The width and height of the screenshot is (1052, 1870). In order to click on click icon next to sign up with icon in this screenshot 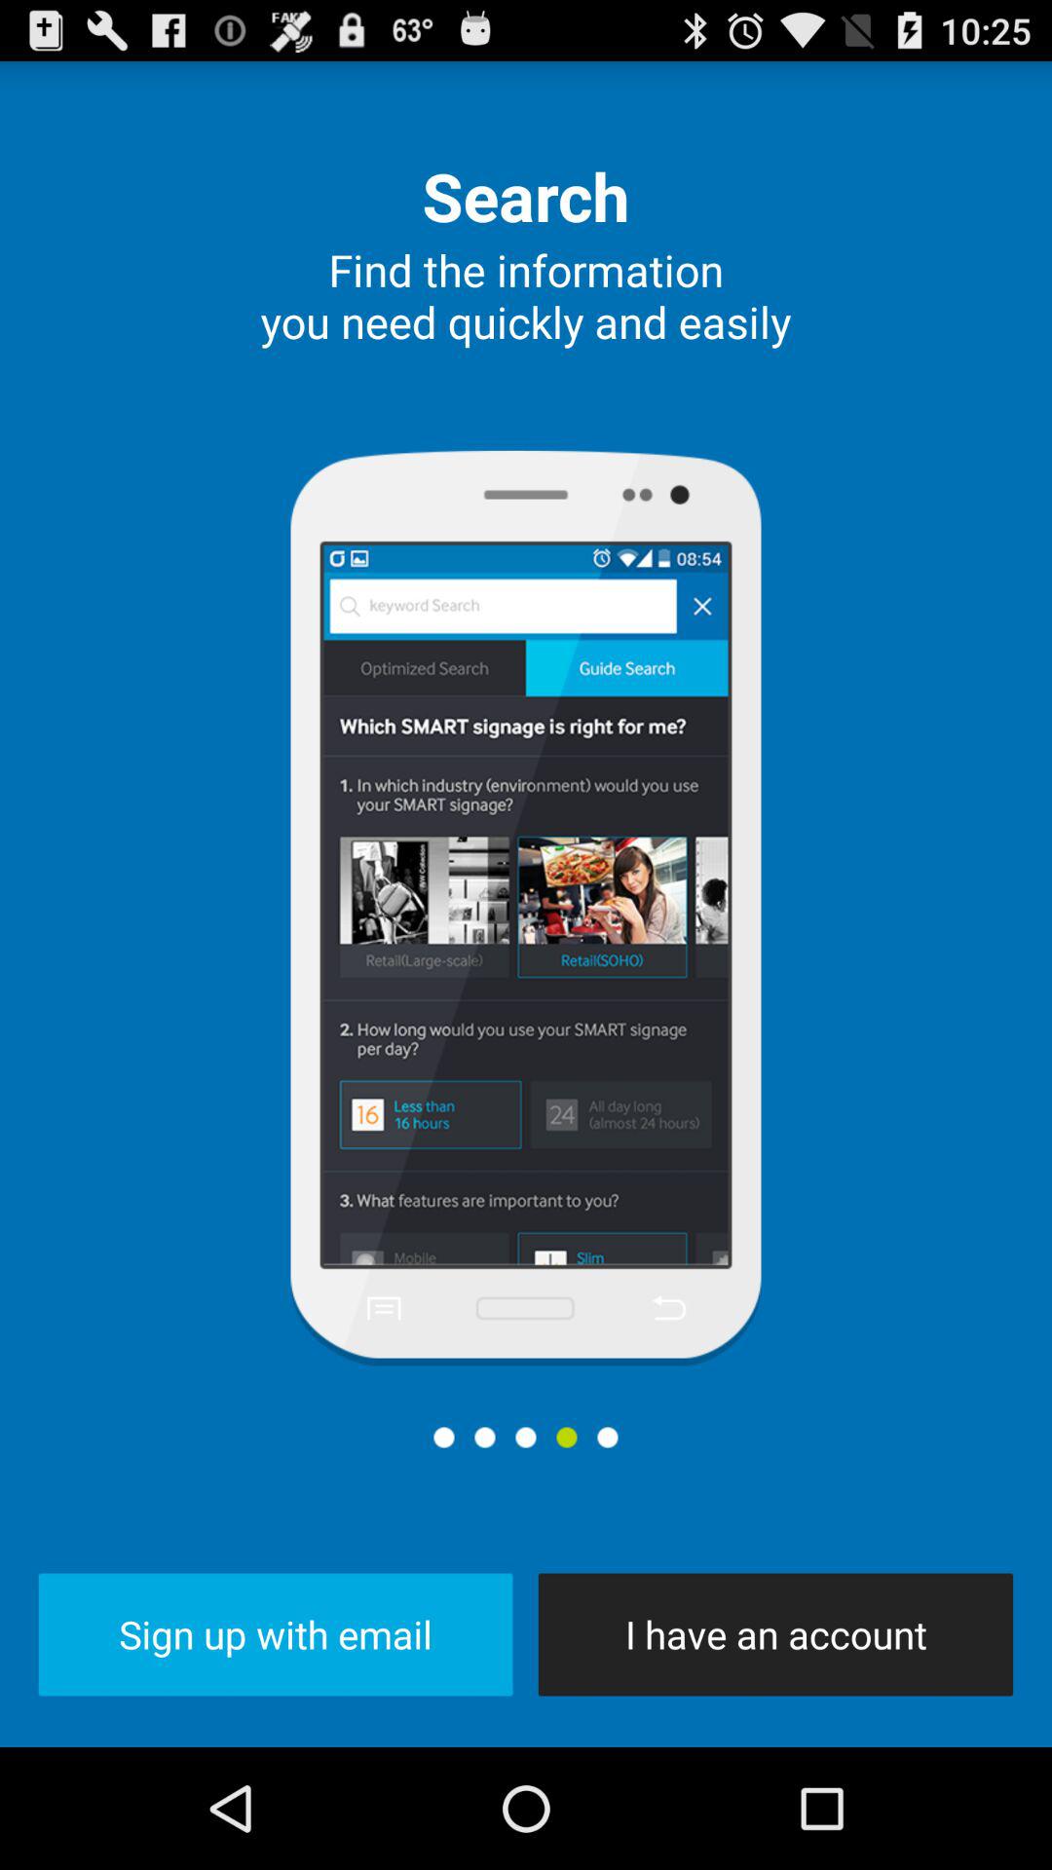, I will do `click(775, 1634)`.